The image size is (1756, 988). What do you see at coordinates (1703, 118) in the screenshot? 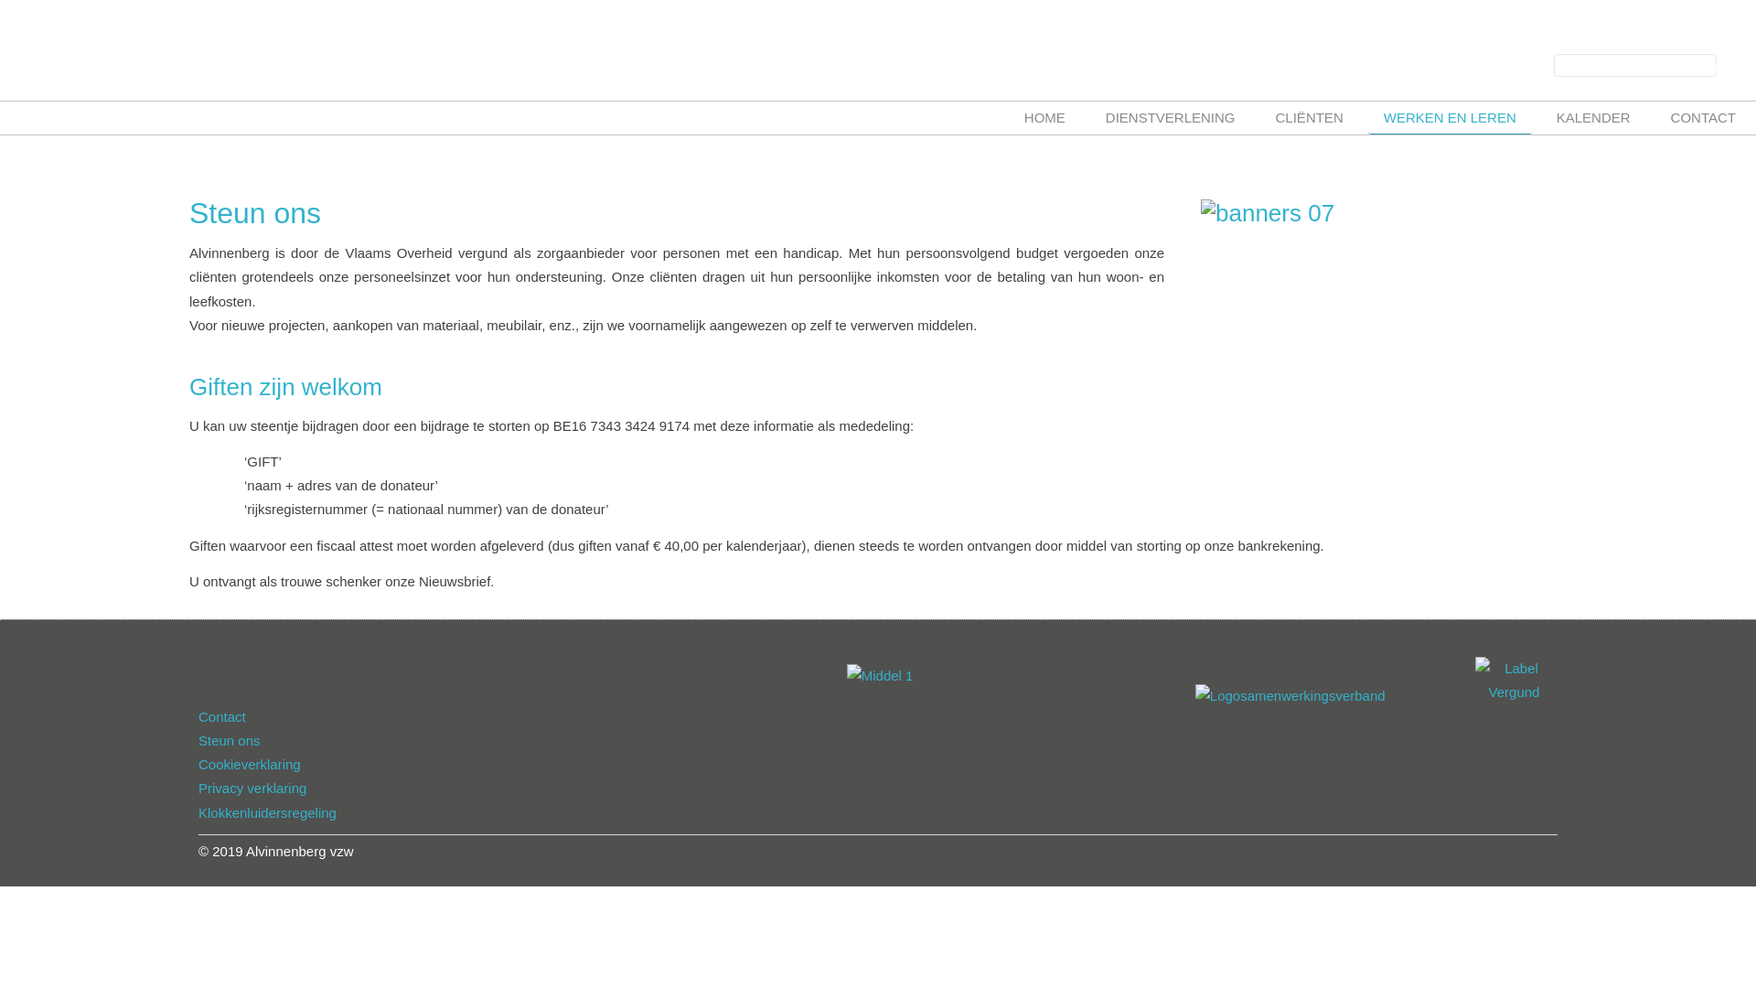
I see `CONTACT` at bounding box center [1703, 118].